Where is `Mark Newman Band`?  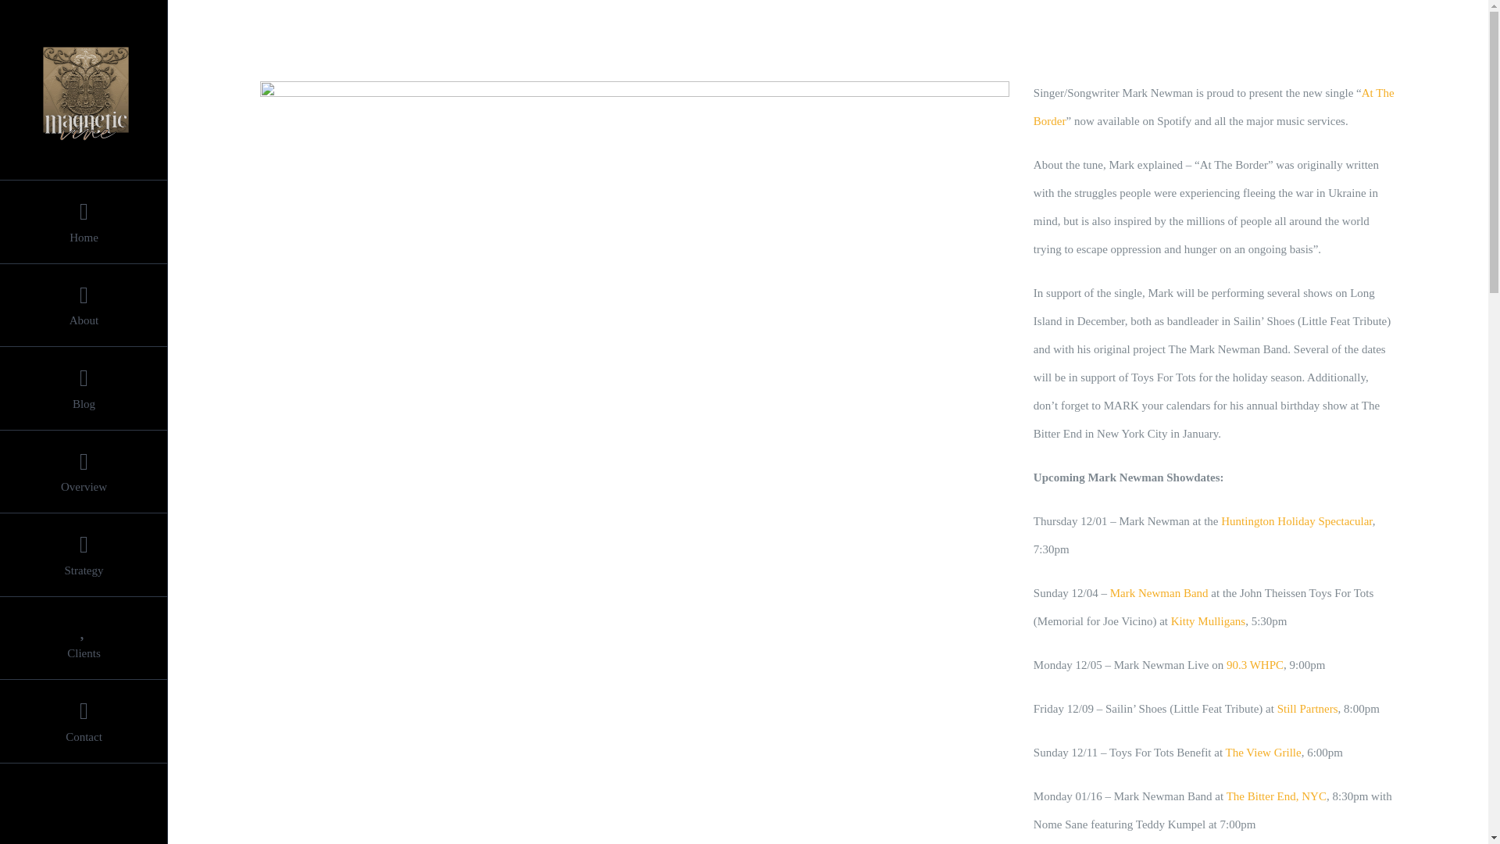 Mark Newman Band is located at coordinates (1159, 592).